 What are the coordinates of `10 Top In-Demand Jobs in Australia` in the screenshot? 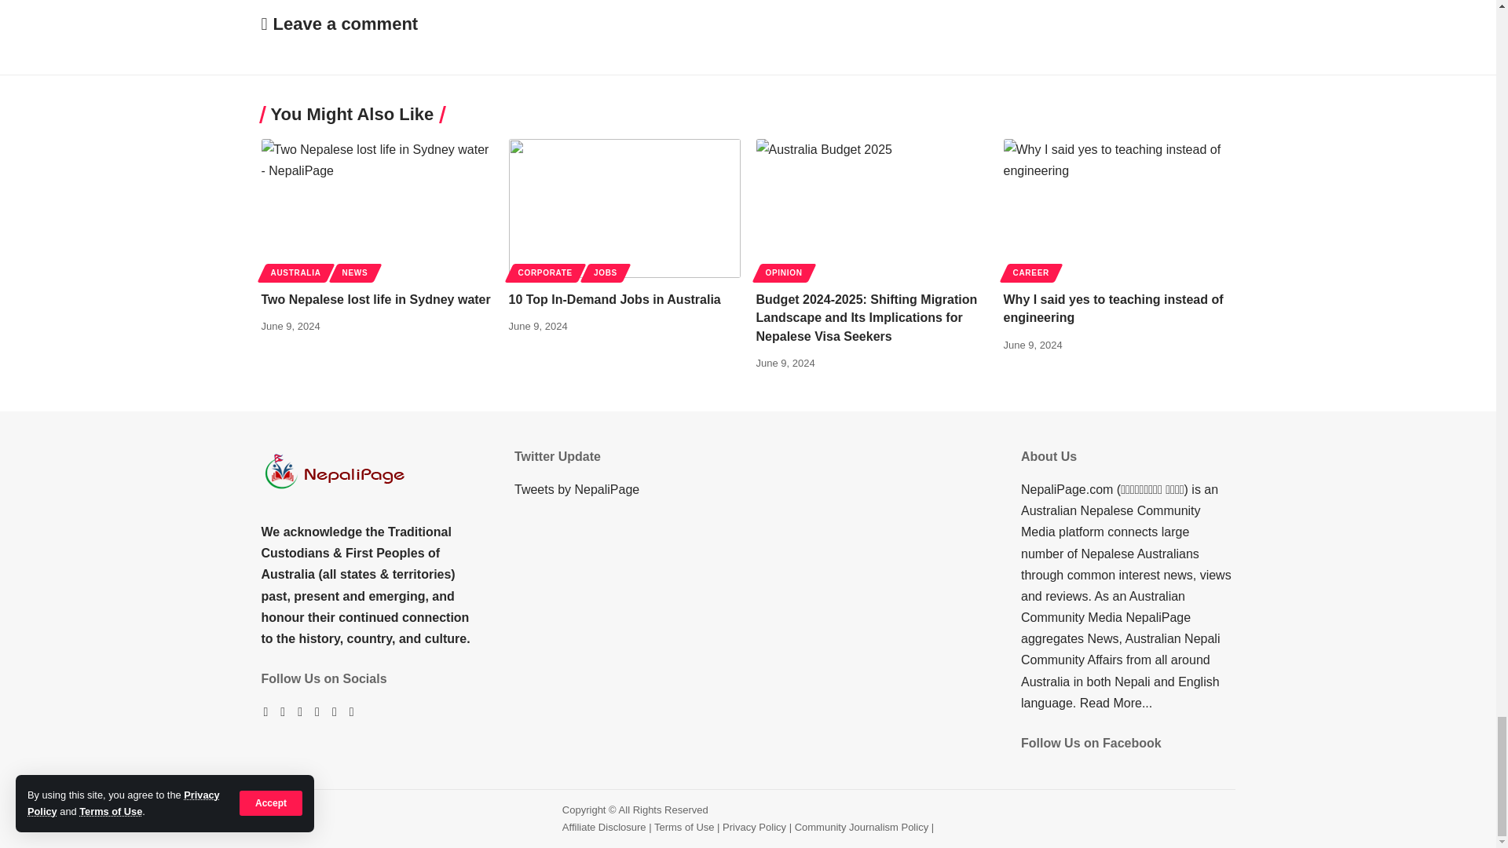 It's located at (624, 209).